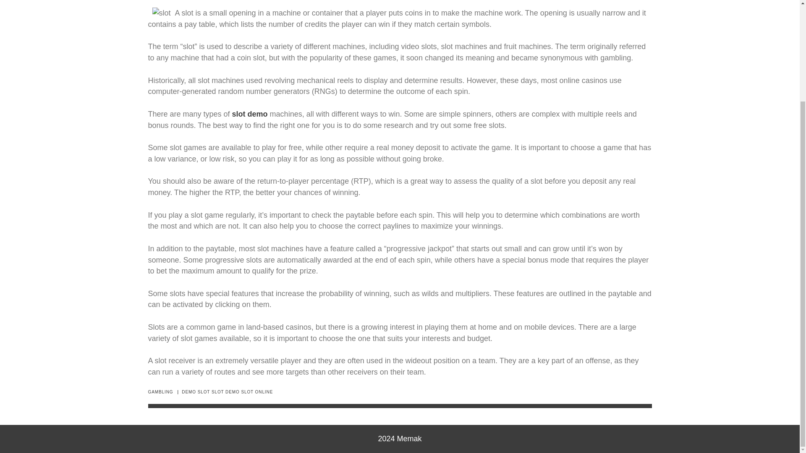  I want to click on SLOT DEMO, so click(225, 392).